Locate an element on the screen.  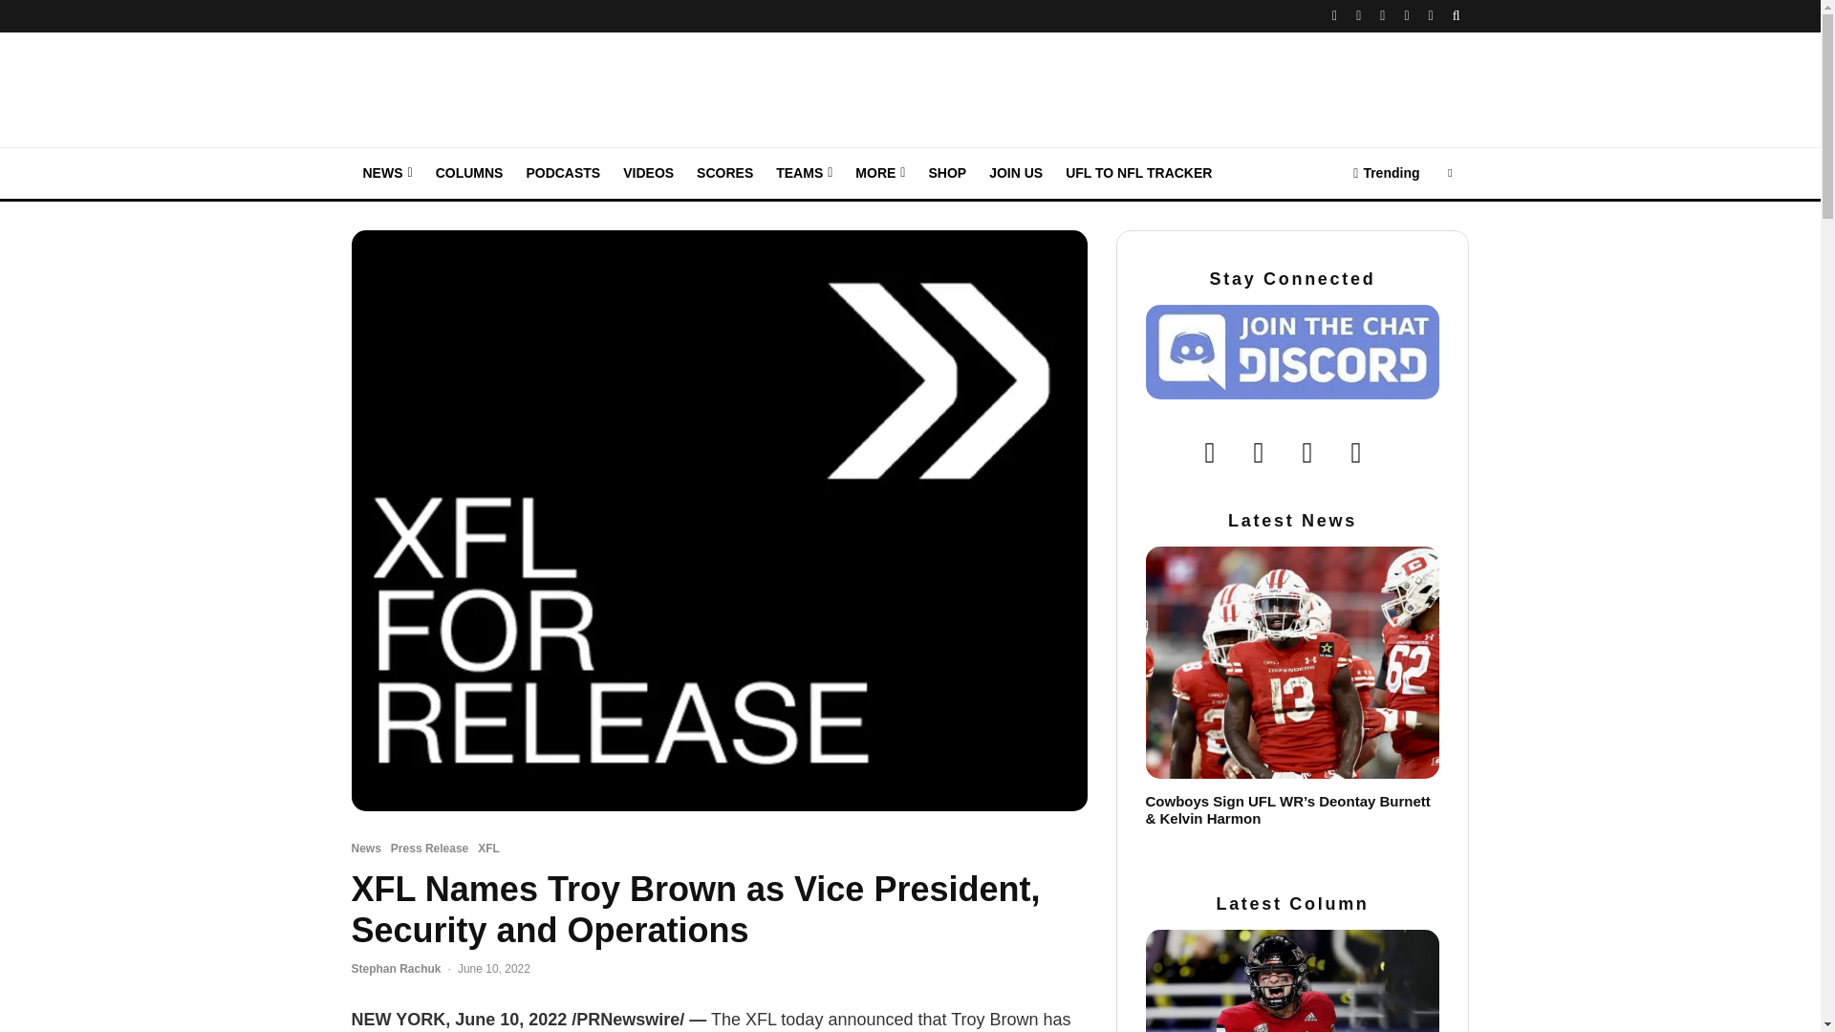
COLUMNS is located at coordinates (469, 174).